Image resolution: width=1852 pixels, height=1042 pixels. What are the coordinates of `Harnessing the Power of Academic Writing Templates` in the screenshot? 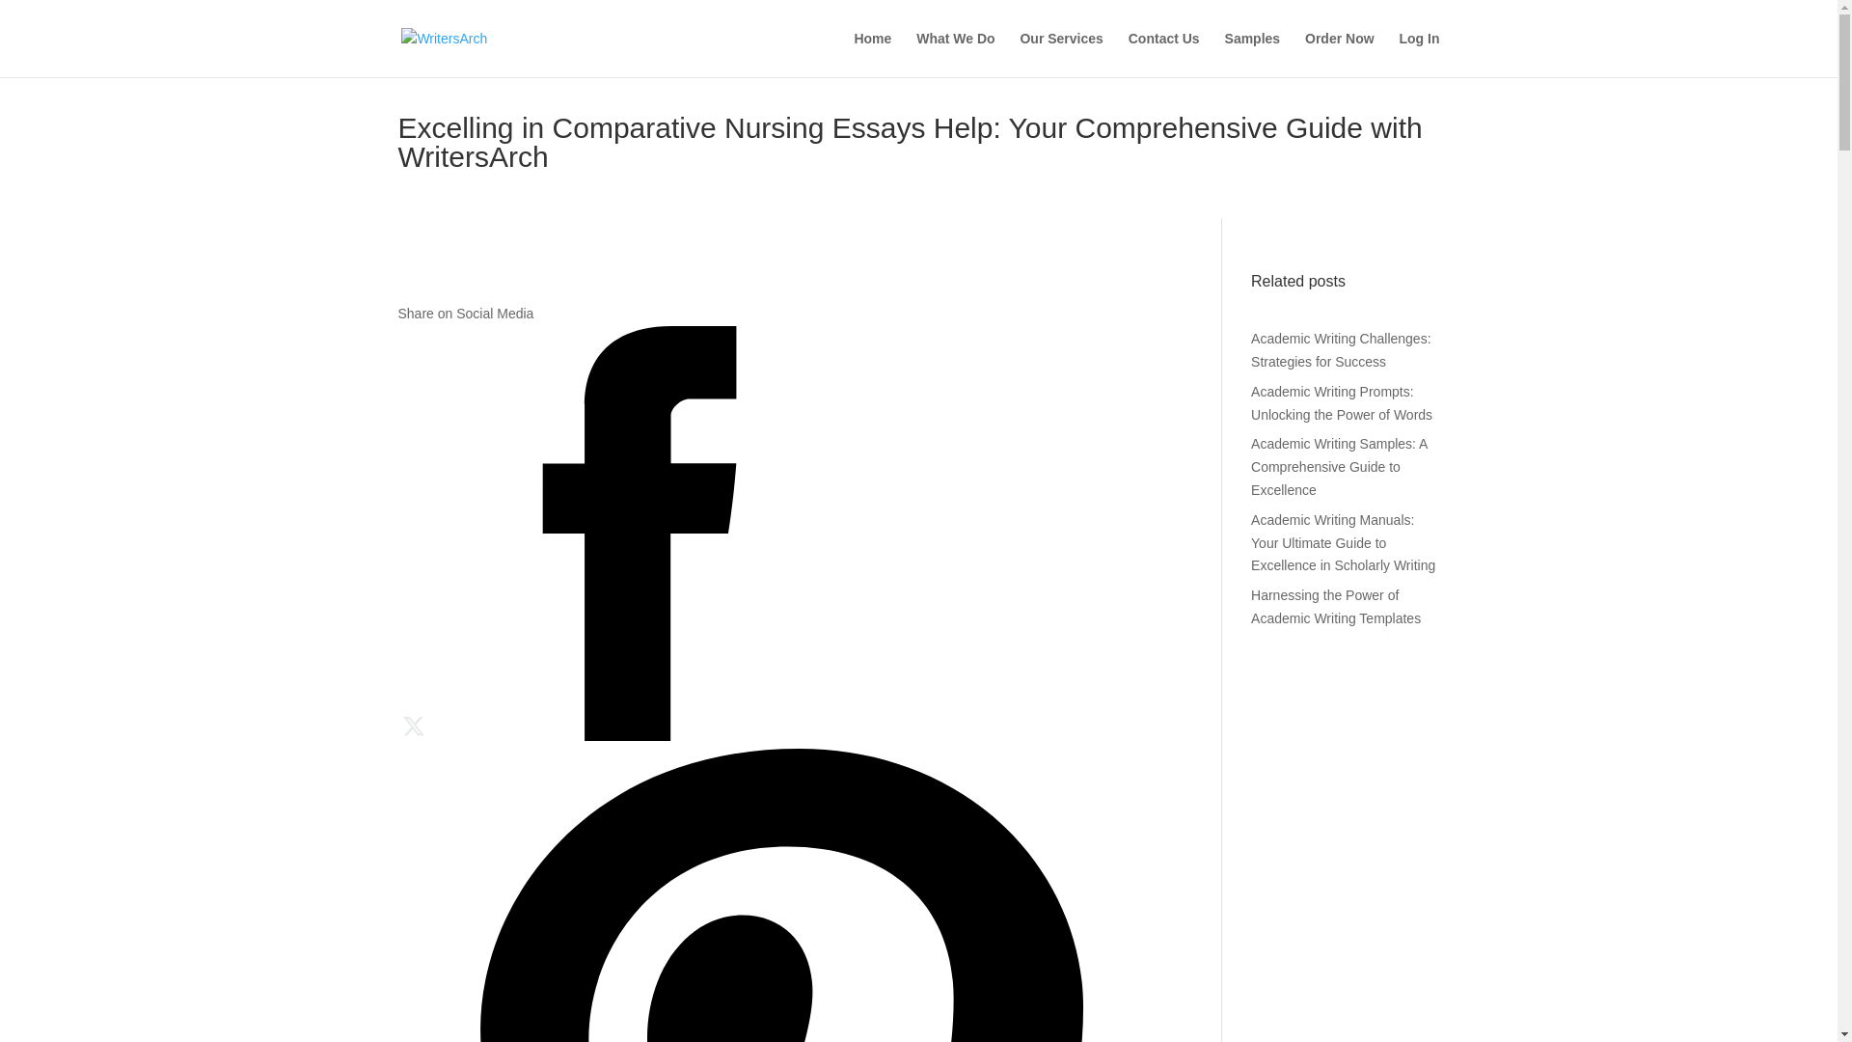 It's located at (1335, 607).